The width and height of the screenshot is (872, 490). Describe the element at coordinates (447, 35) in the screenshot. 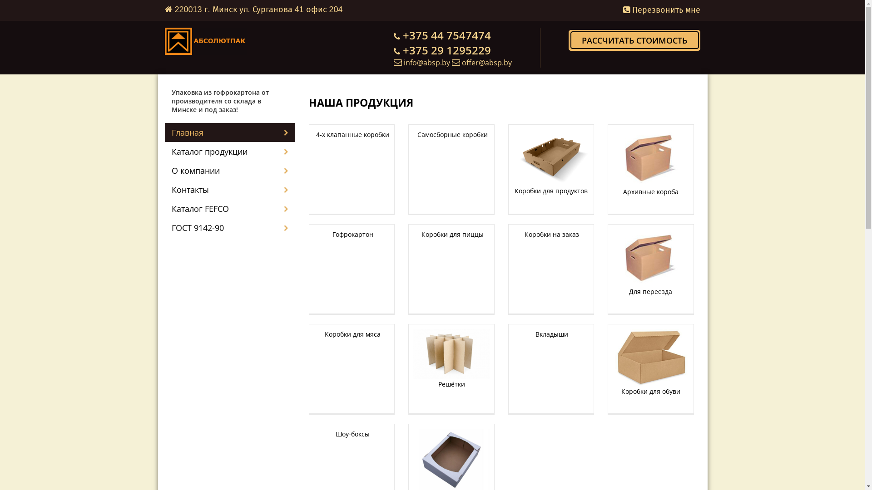

I see `+375 44 7547474` at that location.